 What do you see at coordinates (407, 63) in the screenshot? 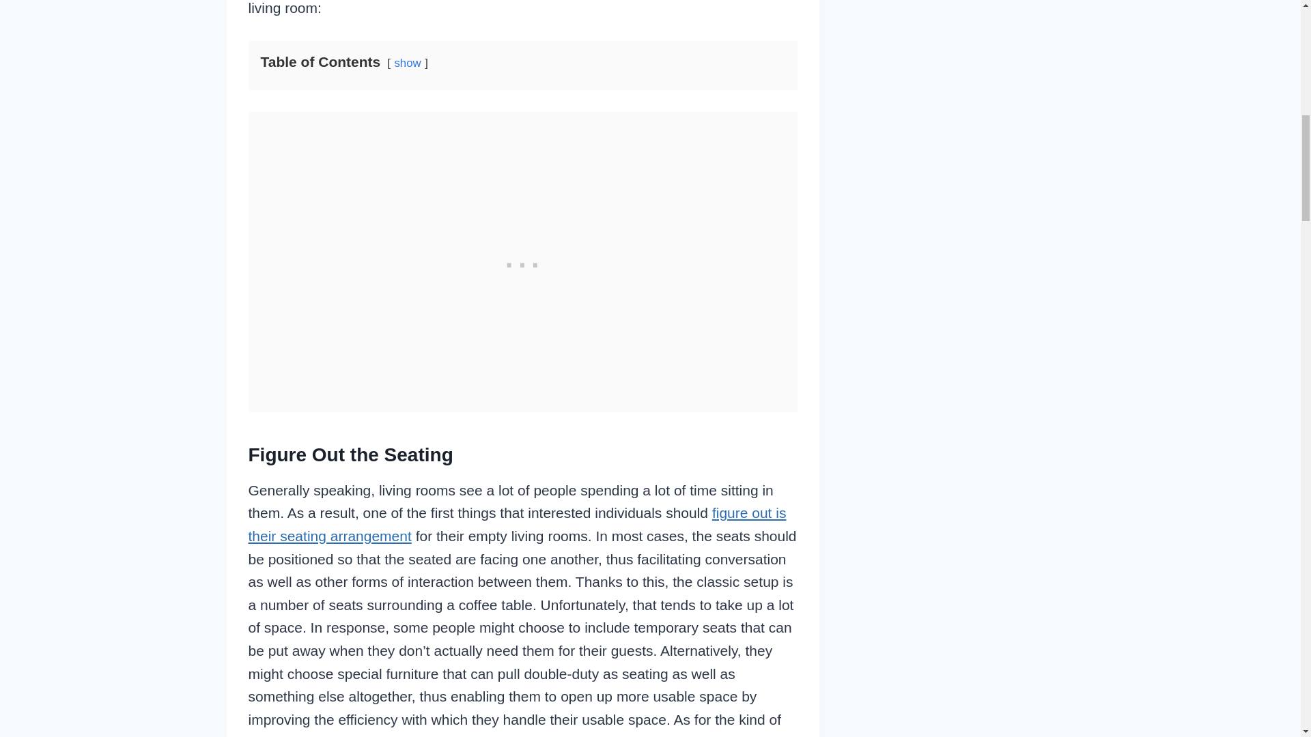
I see `show` at bounding box center [407, 63].